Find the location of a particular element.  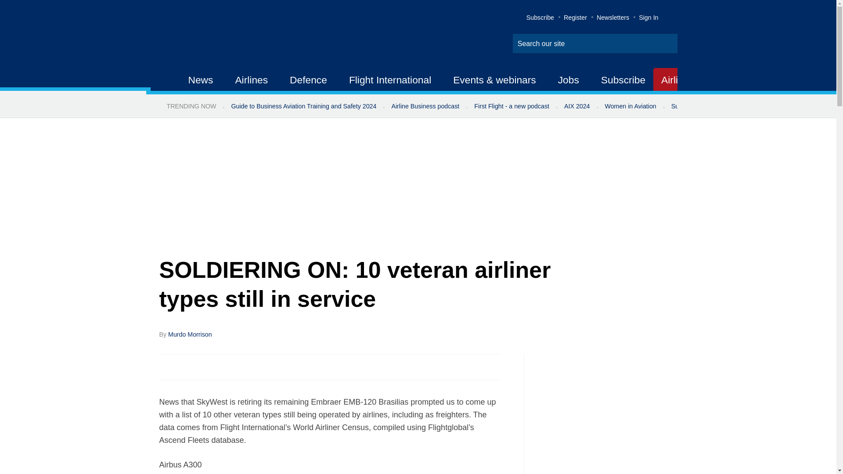

Airline Business podcast is located at coordinates (425, 106).